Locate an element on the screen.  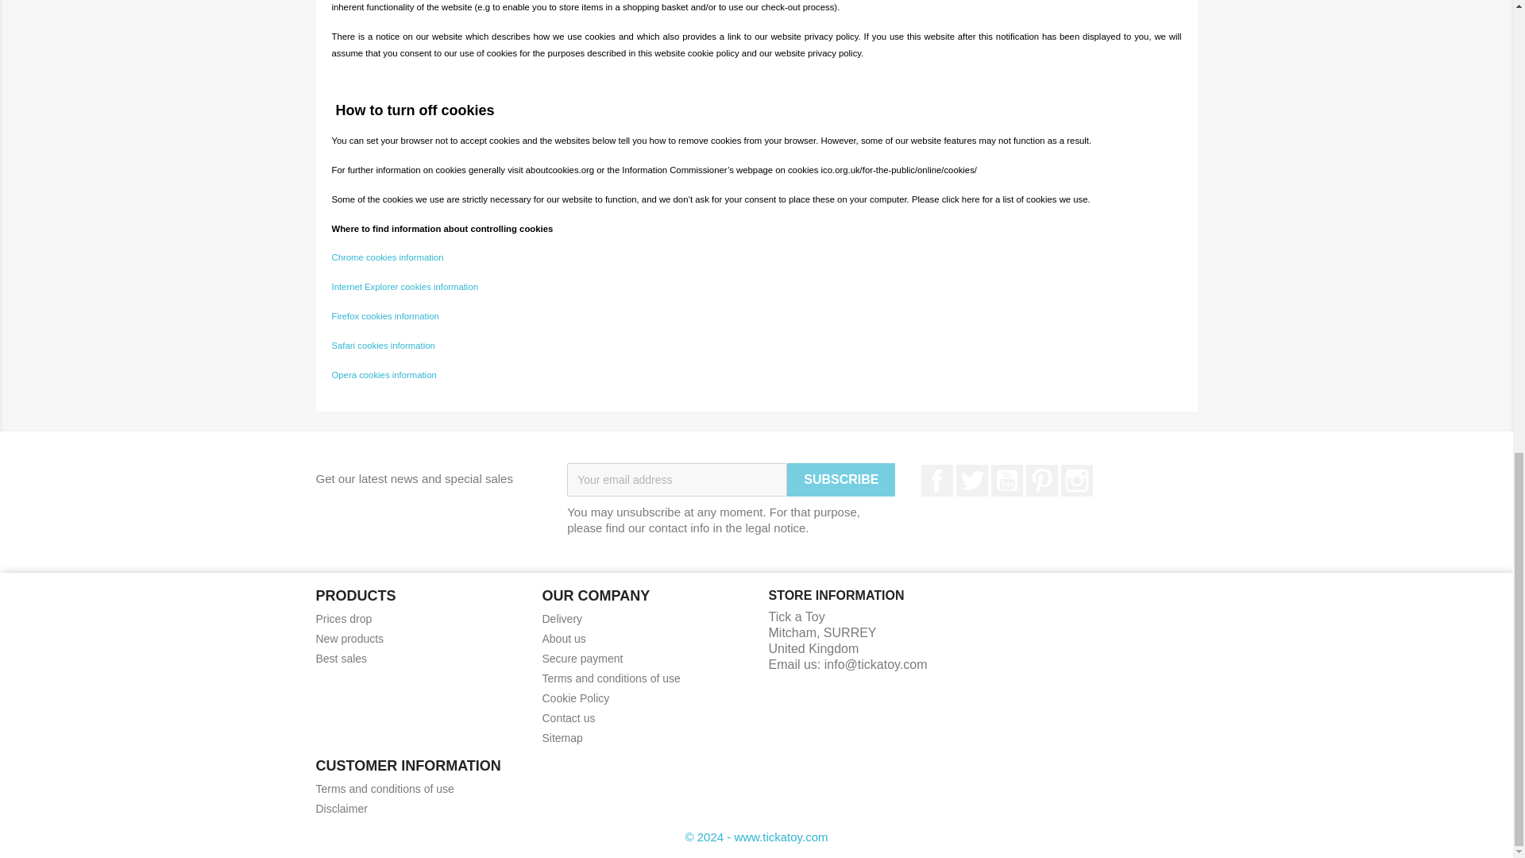
Use our form to contact us is located at coordinates (567, 718).